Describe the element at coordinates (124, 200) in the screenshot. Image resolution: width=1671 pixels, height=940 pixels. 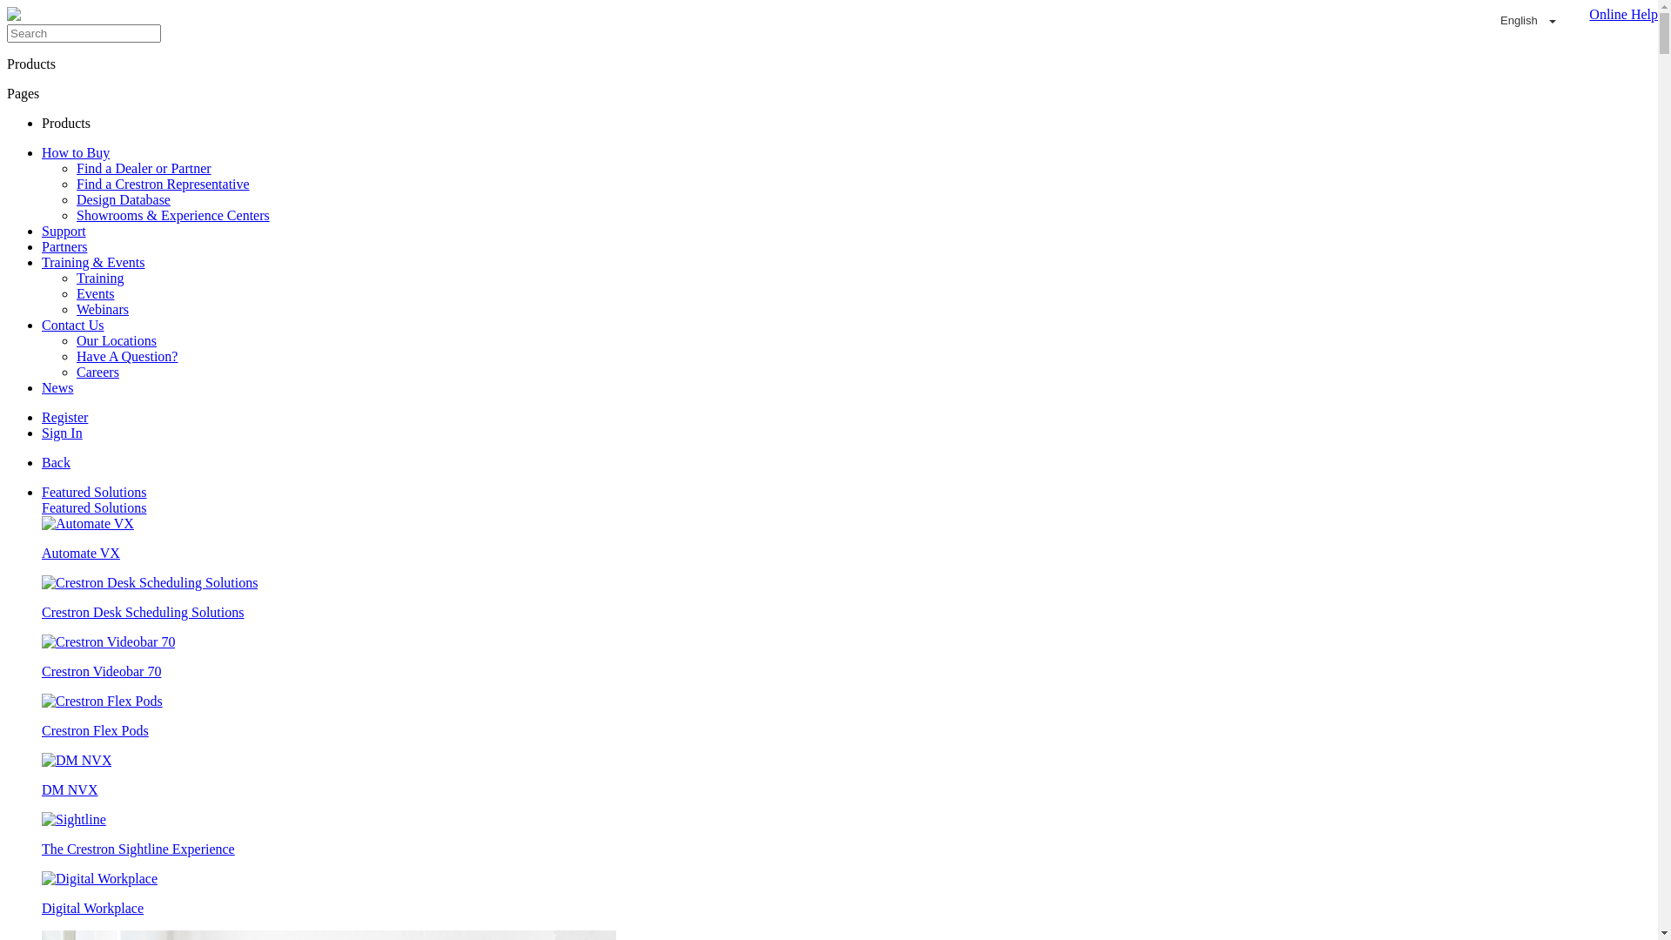
I see `Design Database` at that location.